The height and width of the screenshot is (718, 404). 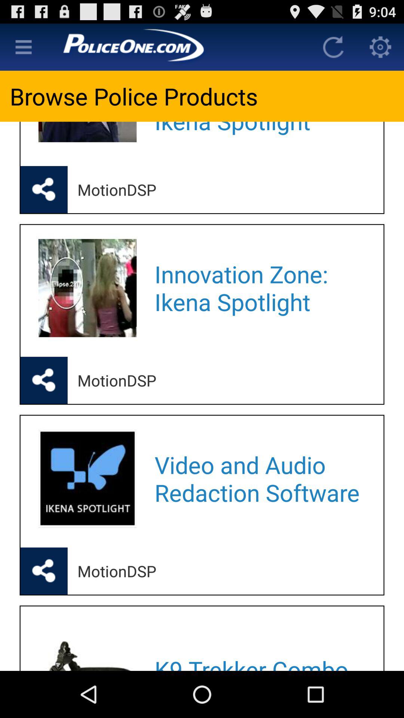 What do you see at coordinates (259, 479) in the screenshot?
I see `choose icon below the motiondsp icon` at bounding box center [259, 479].